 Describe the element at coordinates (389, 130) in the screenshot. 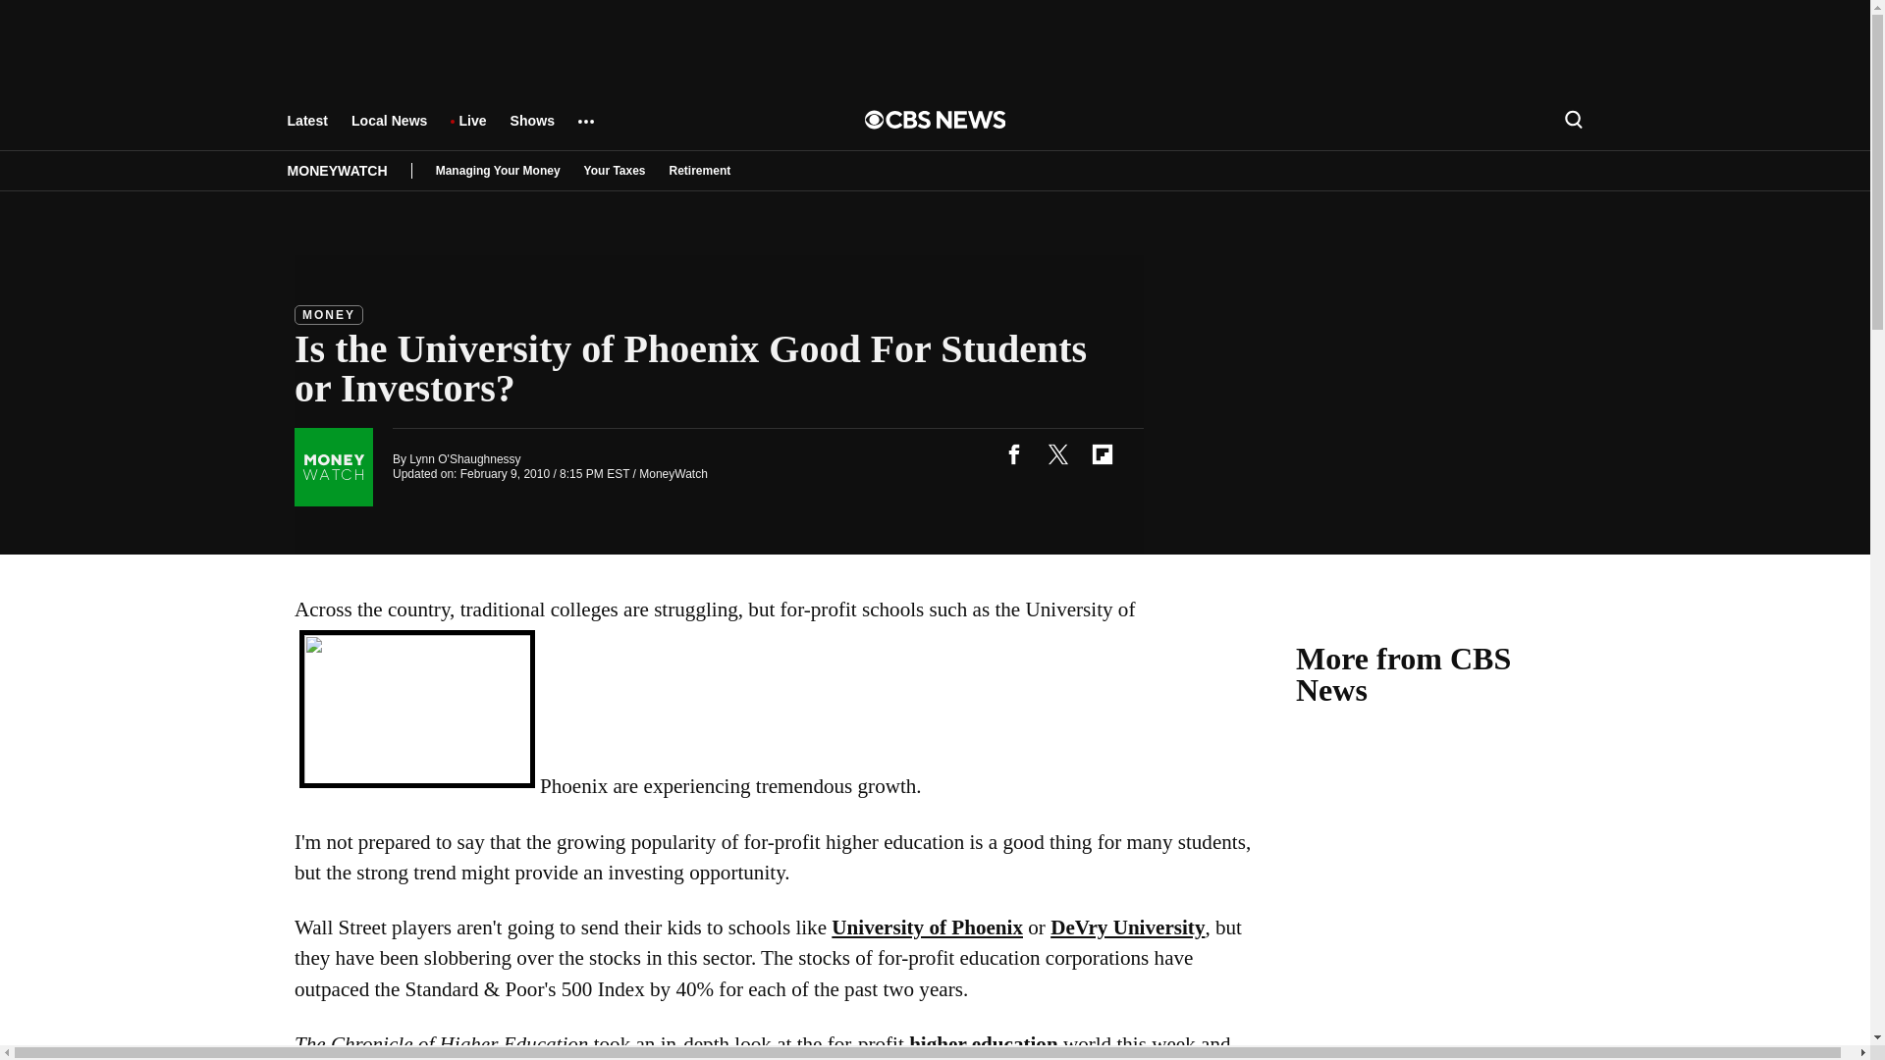

I see `Local News` at that location.